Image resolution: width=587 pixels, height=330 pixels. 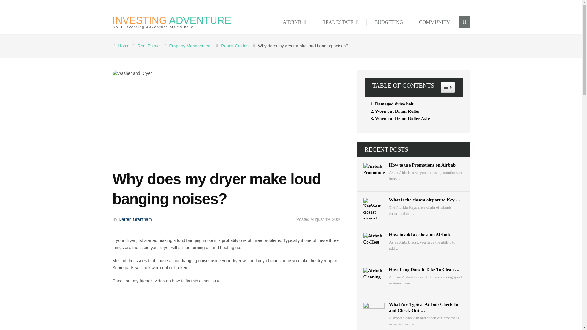 What do you see at coordinates (172, 20) in the screenshot?
I see `INVESTING ADVENTURE` at bounding box center [172, 20].